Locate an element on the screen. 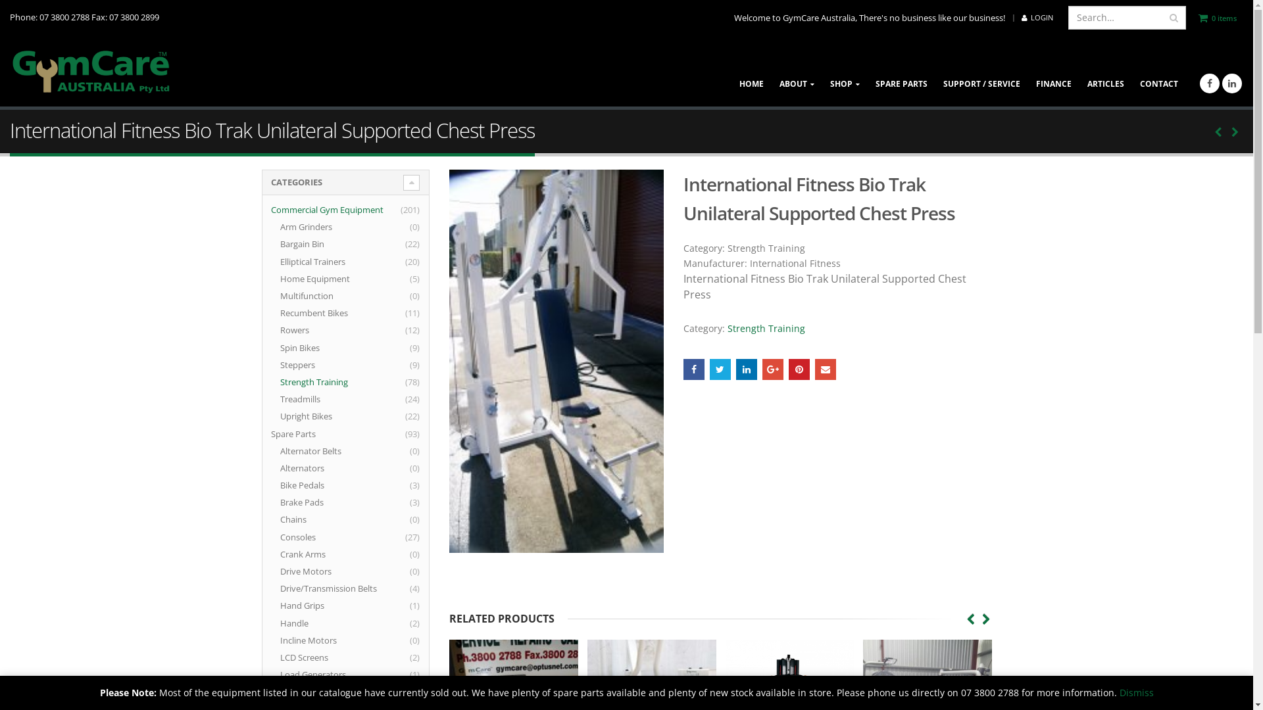  FINANCE is located at coordinates (1054, 72).